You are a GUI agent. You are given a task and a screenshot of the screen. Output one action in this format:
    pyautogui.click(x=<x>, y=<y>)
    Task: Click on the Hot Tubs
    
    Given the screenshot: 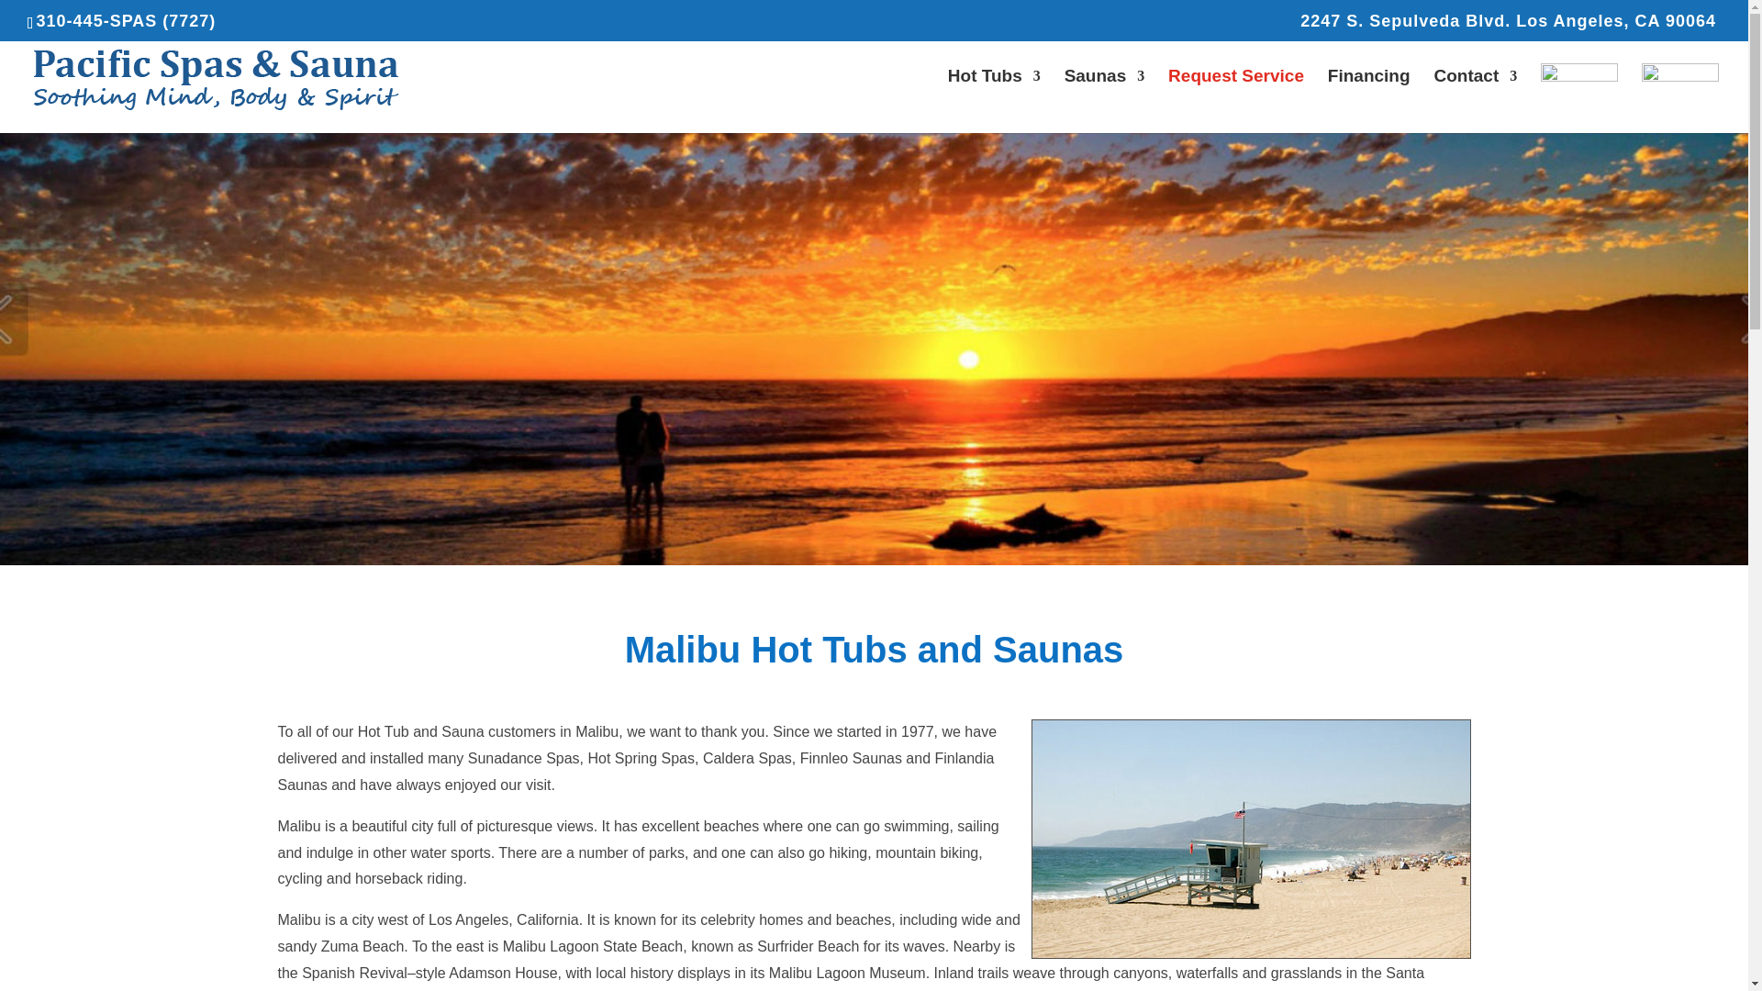 What is the action you would take?
    pyautogui.click(x=994, y=92)
    